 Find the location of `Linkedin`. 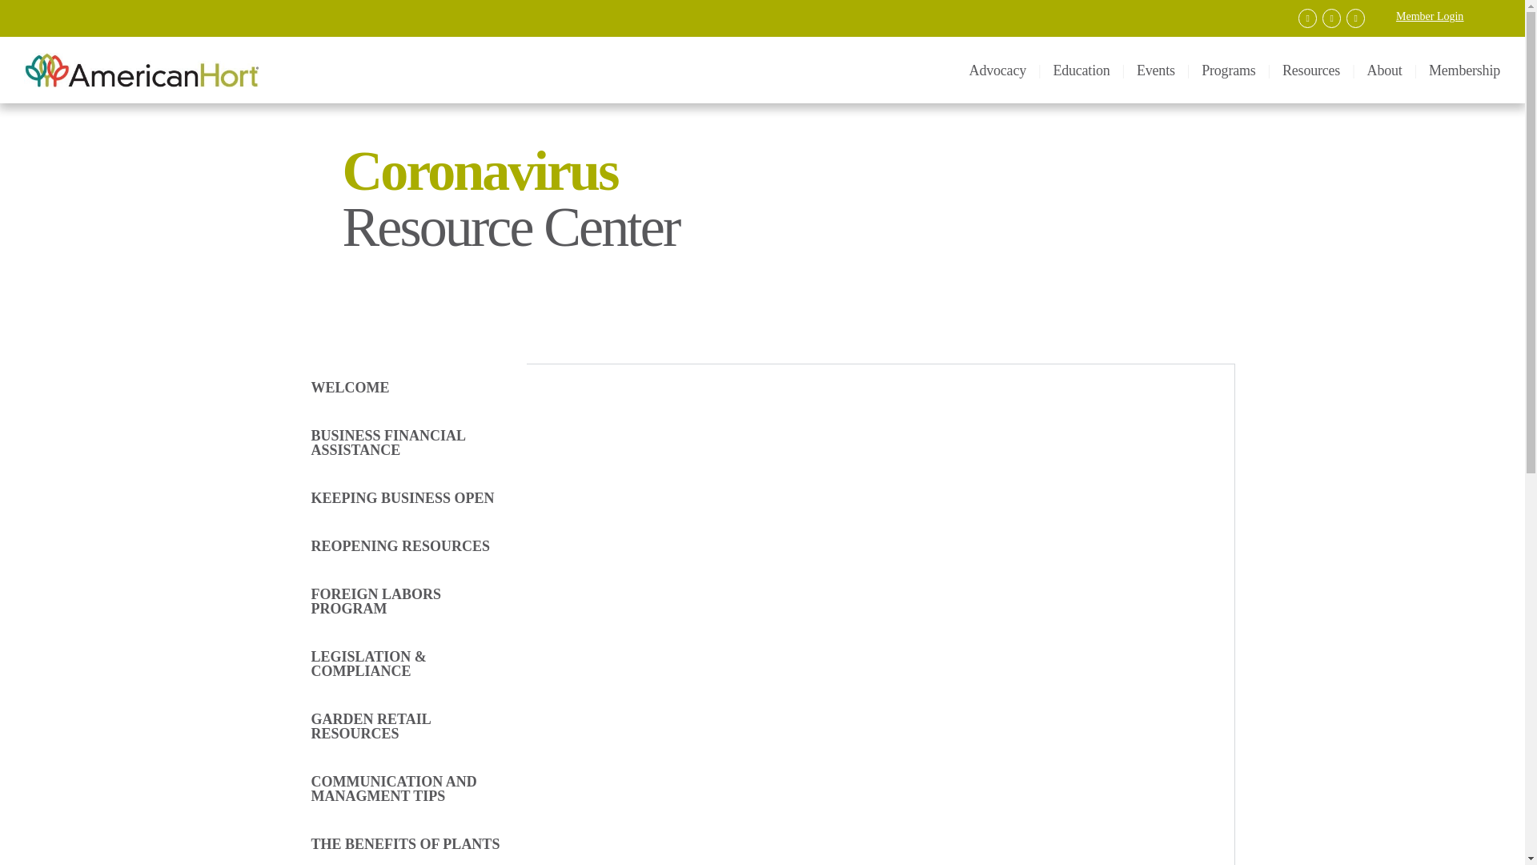

Linkedin is located at coordinates (1334, 18).